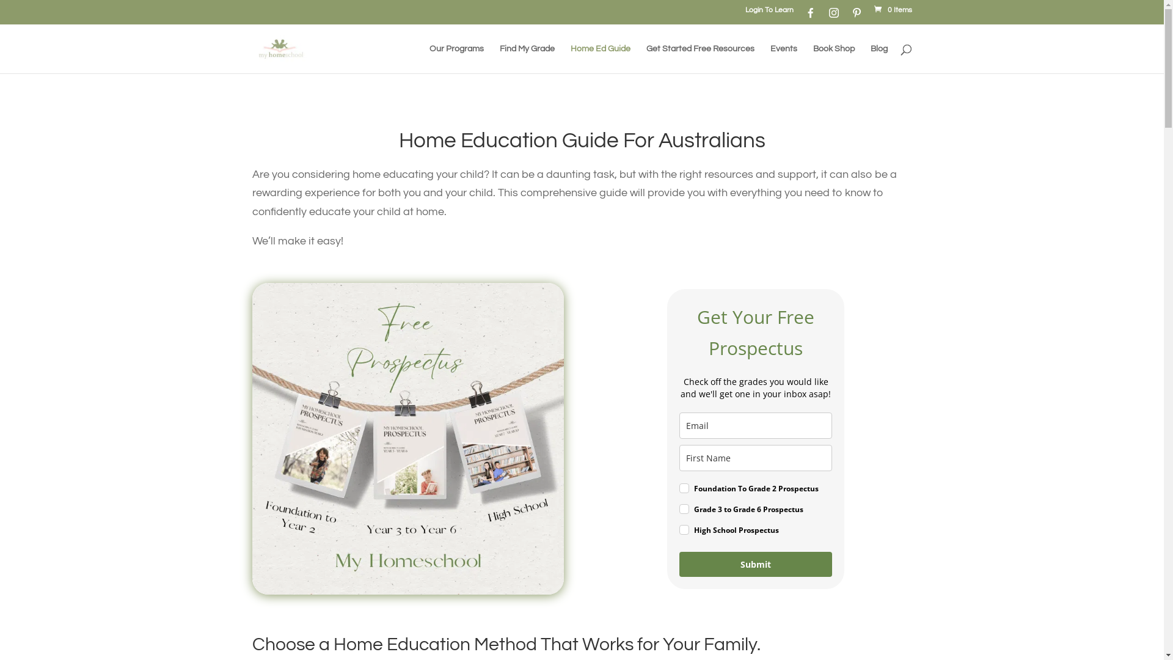 The width and height of the screenshot is (1173, 660). Describe the element at coordinates (456, 59) in the screenshot. I see `Our Programs` at that location.